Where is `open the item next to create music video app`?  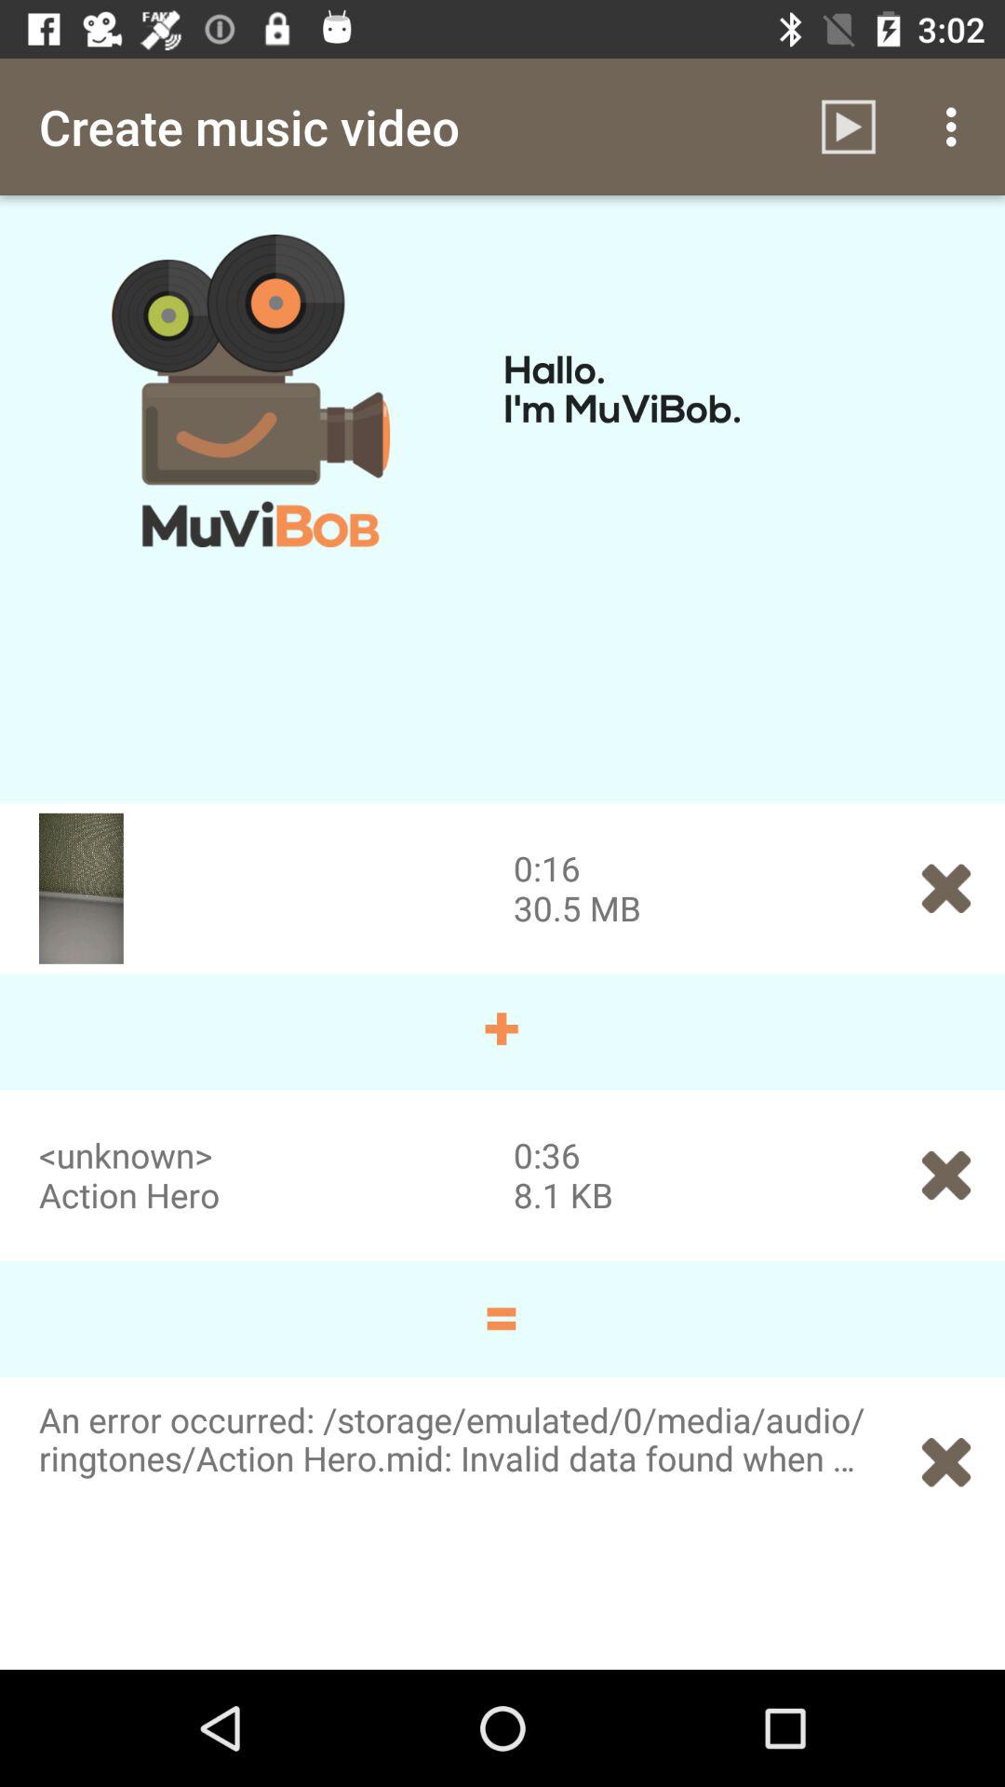
open the item next to create music video app is located at coordinates (849, 127).